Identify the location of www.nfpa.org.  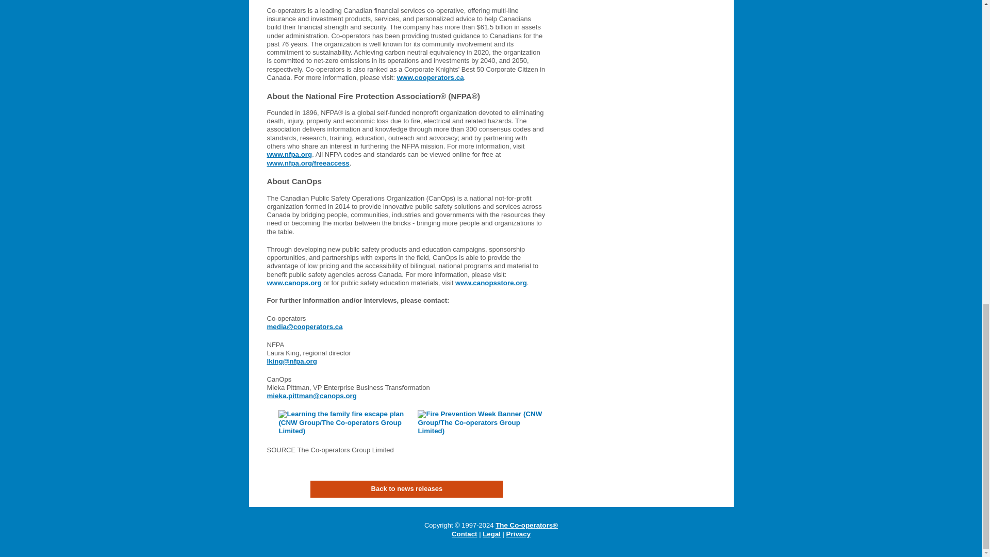
(290, 154).